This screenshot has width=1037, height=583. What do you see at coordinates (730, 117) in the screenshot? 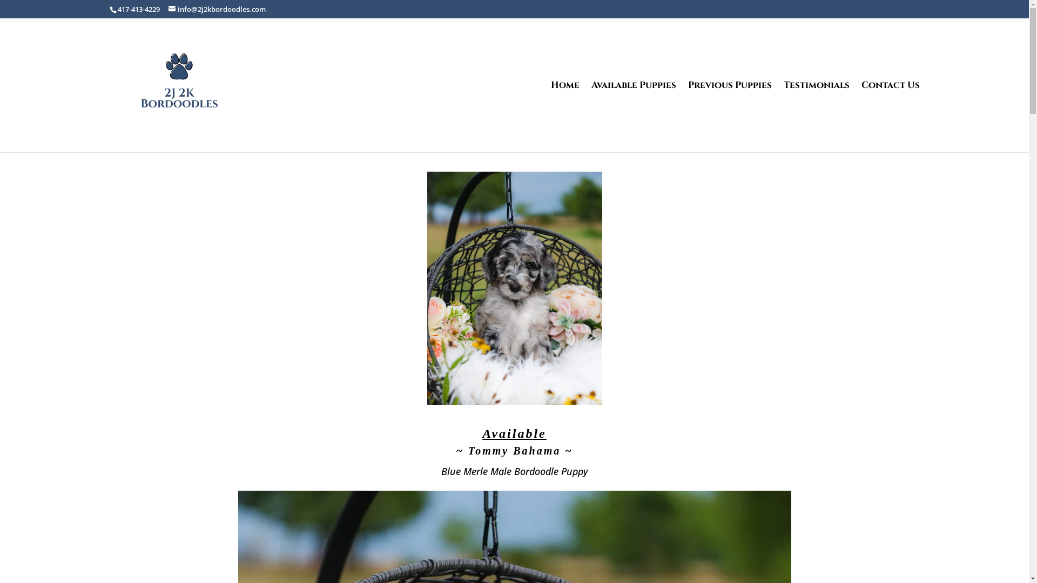
I see `Previous Puppies` at bounding box center [730, 117].